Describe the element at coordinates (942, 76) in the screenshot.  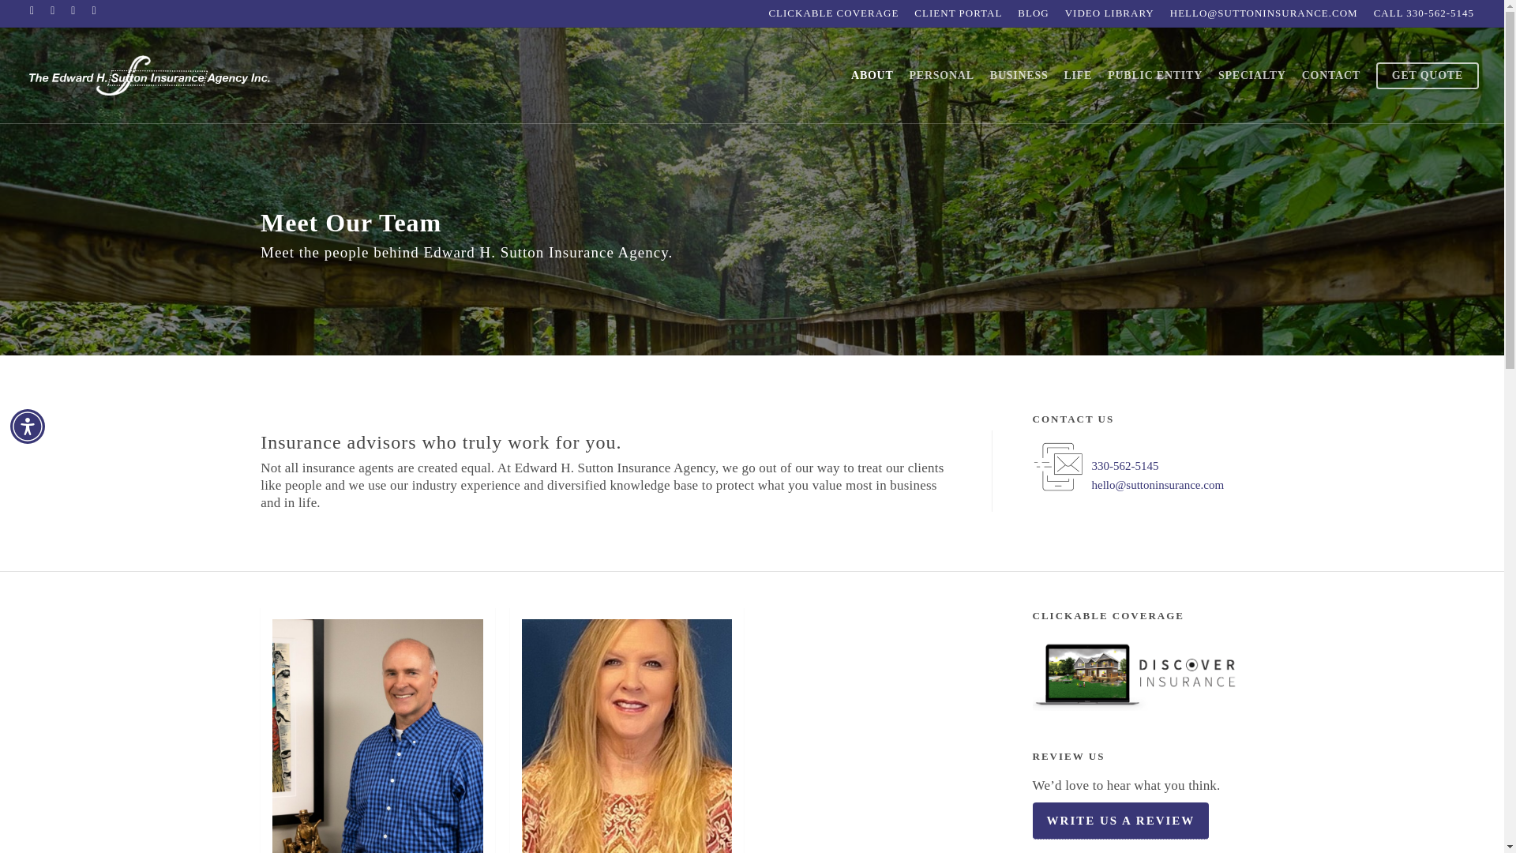
I see `PERSONAL` at that location.